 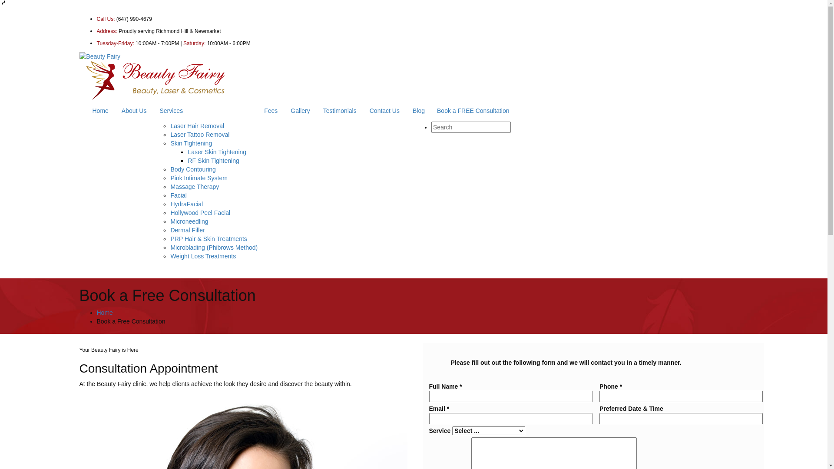 What do you see at coordinates (193, 169) in the screenshot?
I see `Body Contouring` at bounding box center [193, 169].